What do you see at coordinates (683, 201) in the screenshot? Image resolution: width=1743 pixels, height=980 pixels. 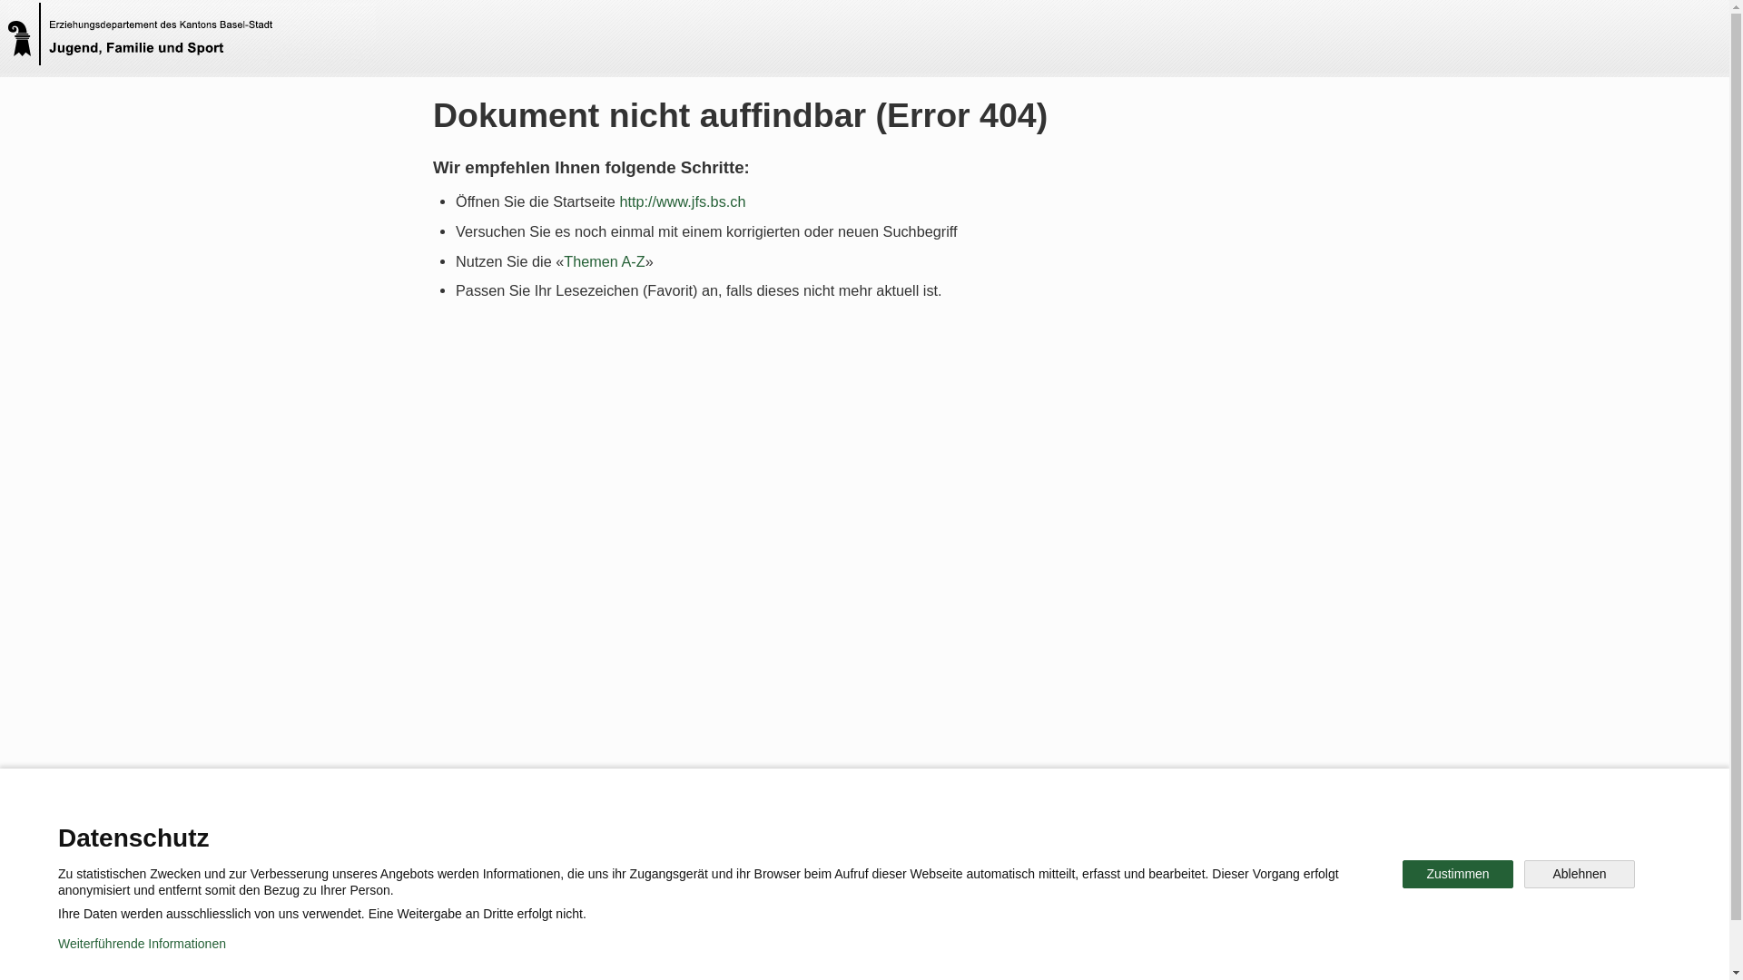 I see `http://www.jfs.bs.ch` at bounding box center [683, 201].